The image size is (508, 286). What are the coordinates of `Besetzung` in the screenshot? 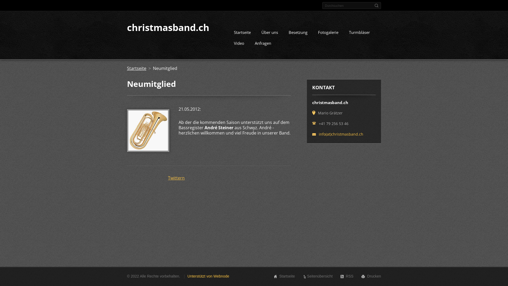 It's located at (298, 33).